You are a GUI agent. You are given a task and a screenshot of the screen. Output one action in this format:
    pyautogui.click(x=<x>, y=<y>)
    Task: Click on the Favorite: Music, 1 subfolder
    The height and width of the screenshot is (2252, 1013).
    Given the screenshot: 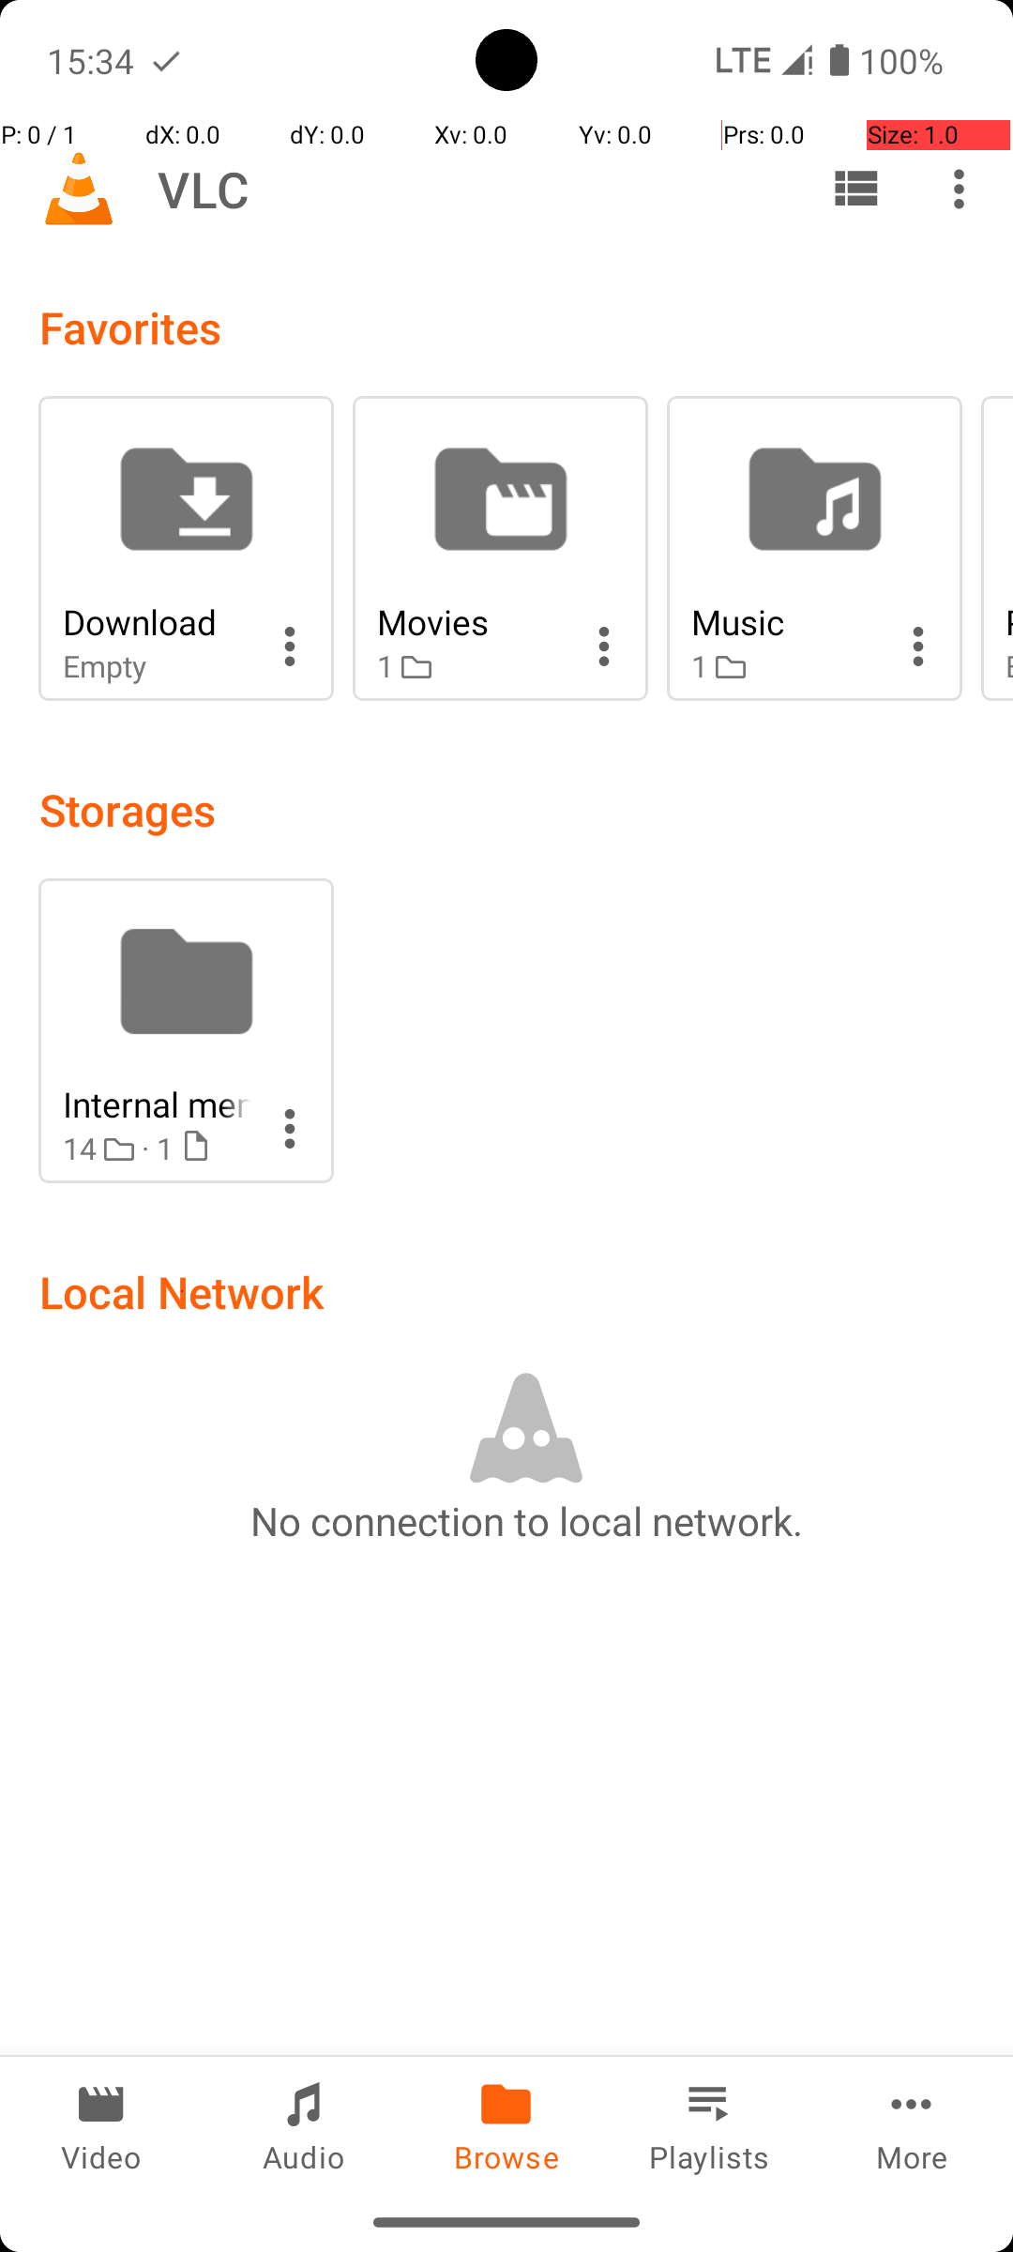 What is the action you would take?
    pyautogui.click(x=814, y=548)
    